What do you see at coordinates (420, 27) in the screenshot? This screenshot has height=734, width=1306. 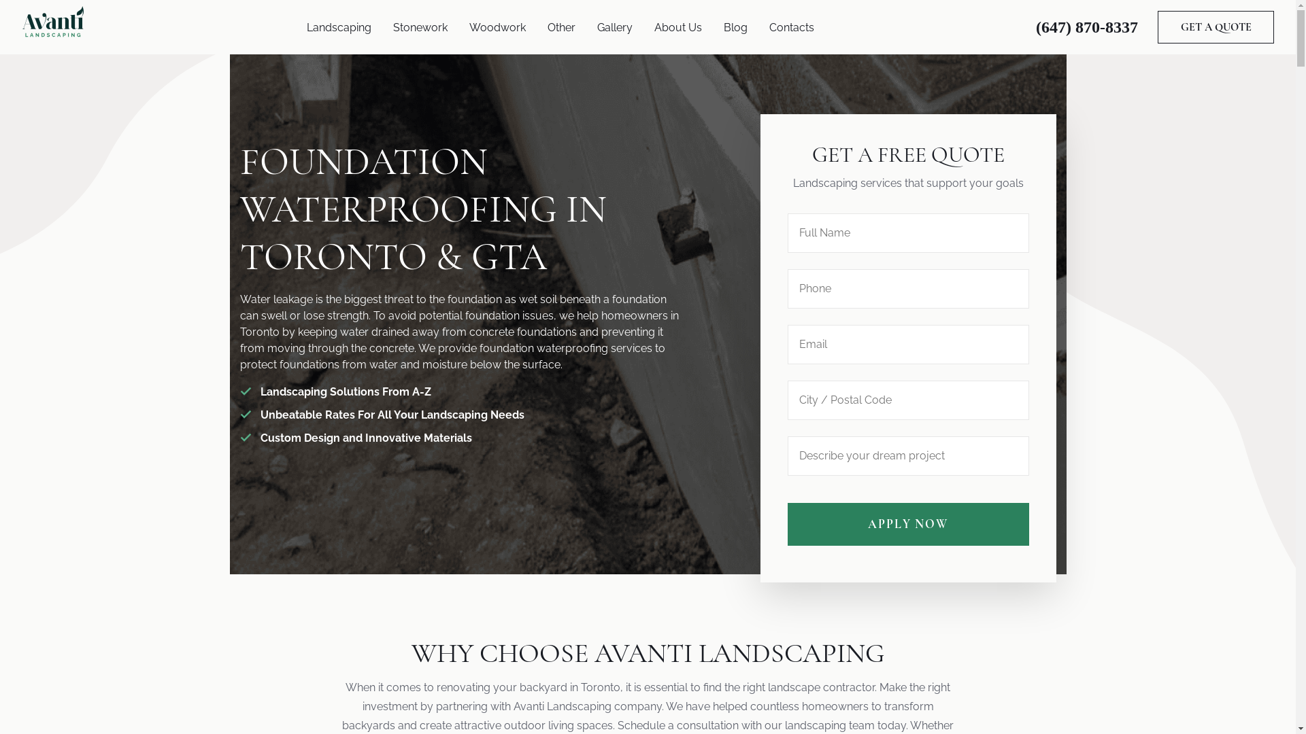 I see `Stonework` at bounding box center [420, 27].